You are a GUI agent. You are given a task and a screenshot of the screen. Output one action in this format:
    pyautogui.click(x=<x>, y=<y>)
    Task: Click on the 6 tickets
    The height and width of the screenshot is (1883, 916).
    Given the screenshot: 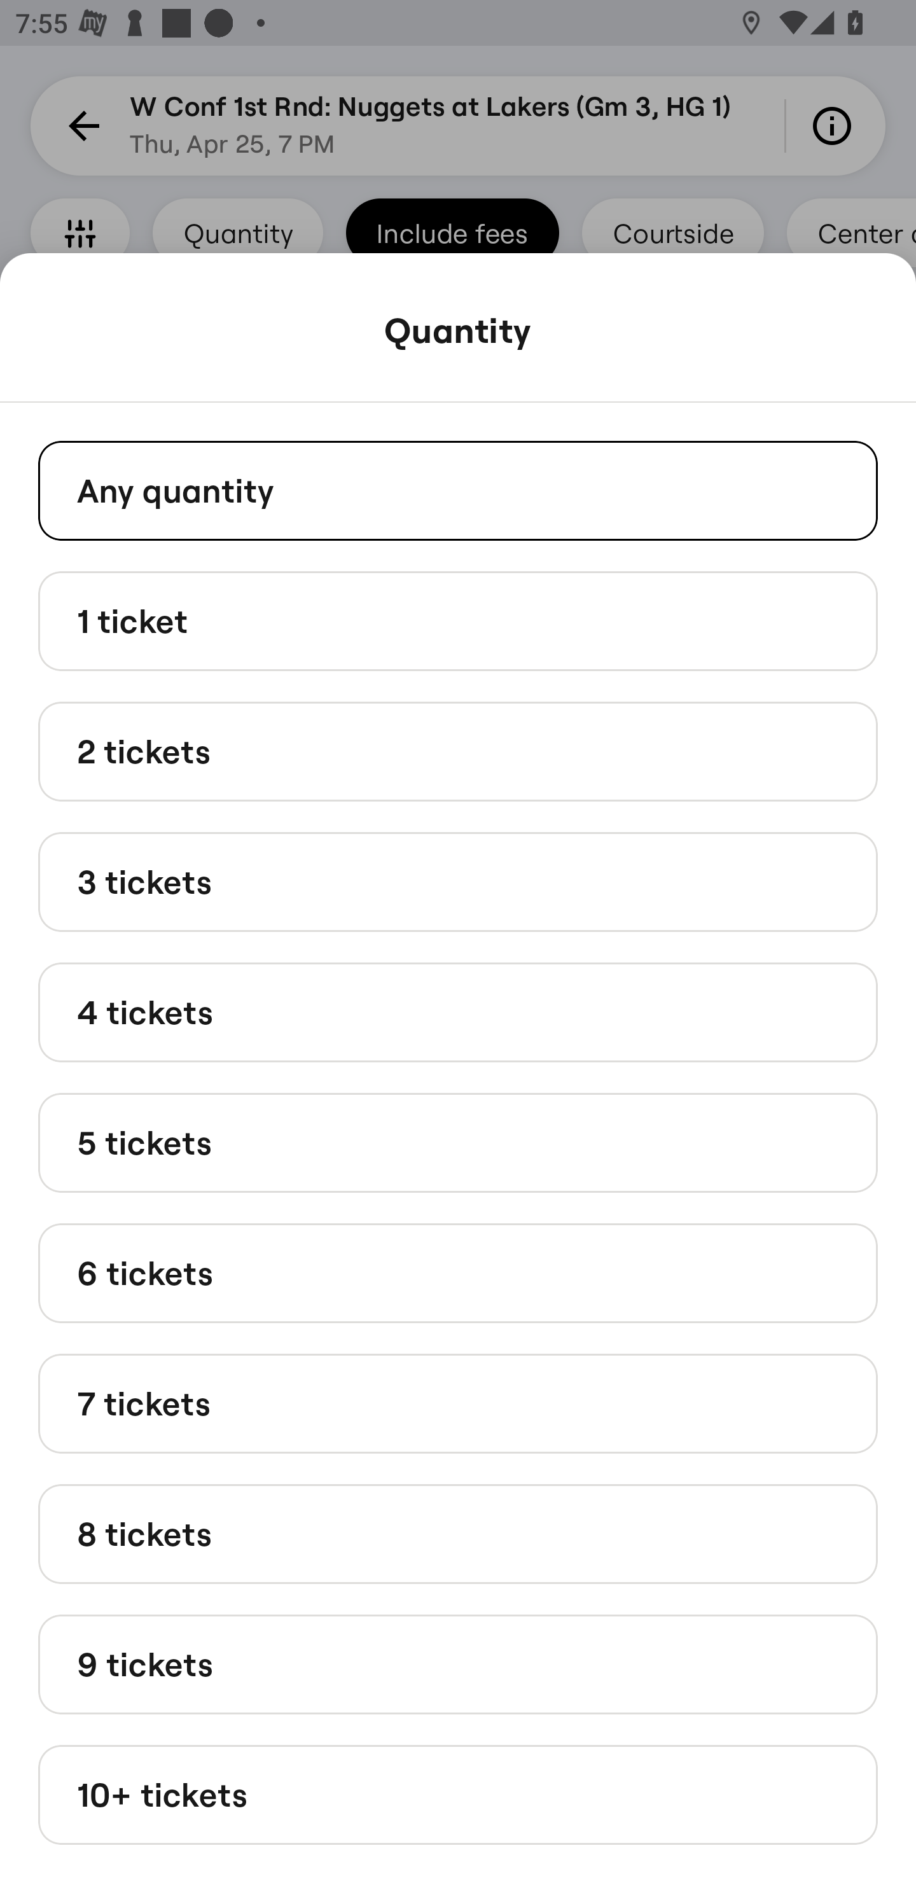 What is the action you would take?
    pyautogui.click(x=458, y=1274)
    